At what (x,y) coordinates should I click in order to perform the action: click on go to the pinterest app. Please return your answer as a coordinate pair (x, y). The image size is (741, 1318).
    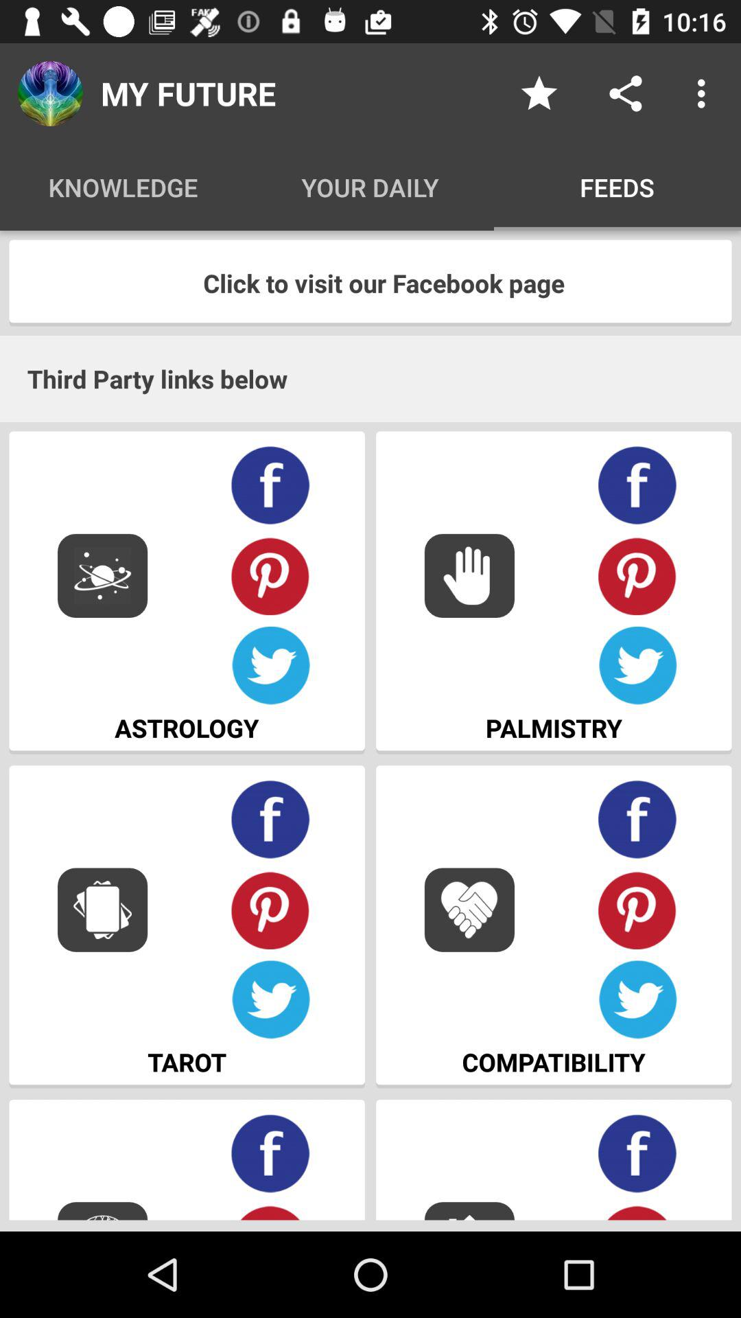
    Looking at the image, I should click on (270, 910).